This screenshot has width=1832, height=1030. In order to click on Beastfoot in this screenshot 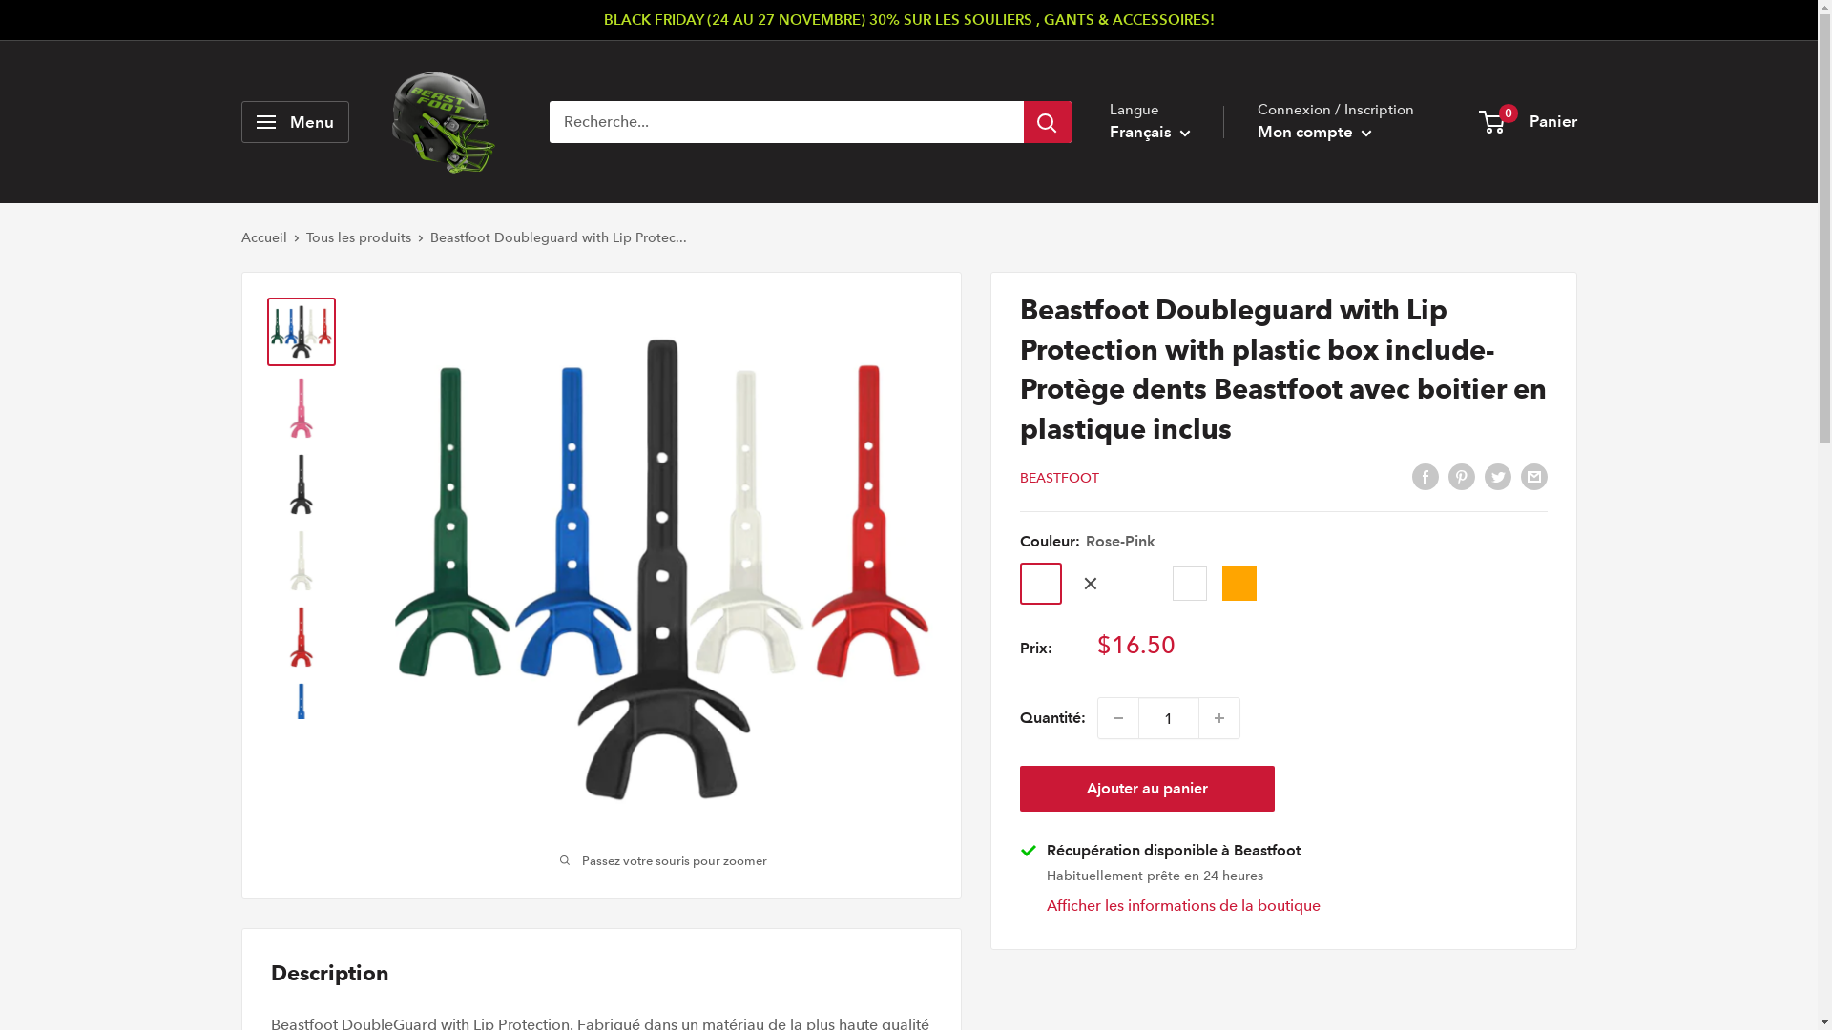, I will do `click(445, 122)`.